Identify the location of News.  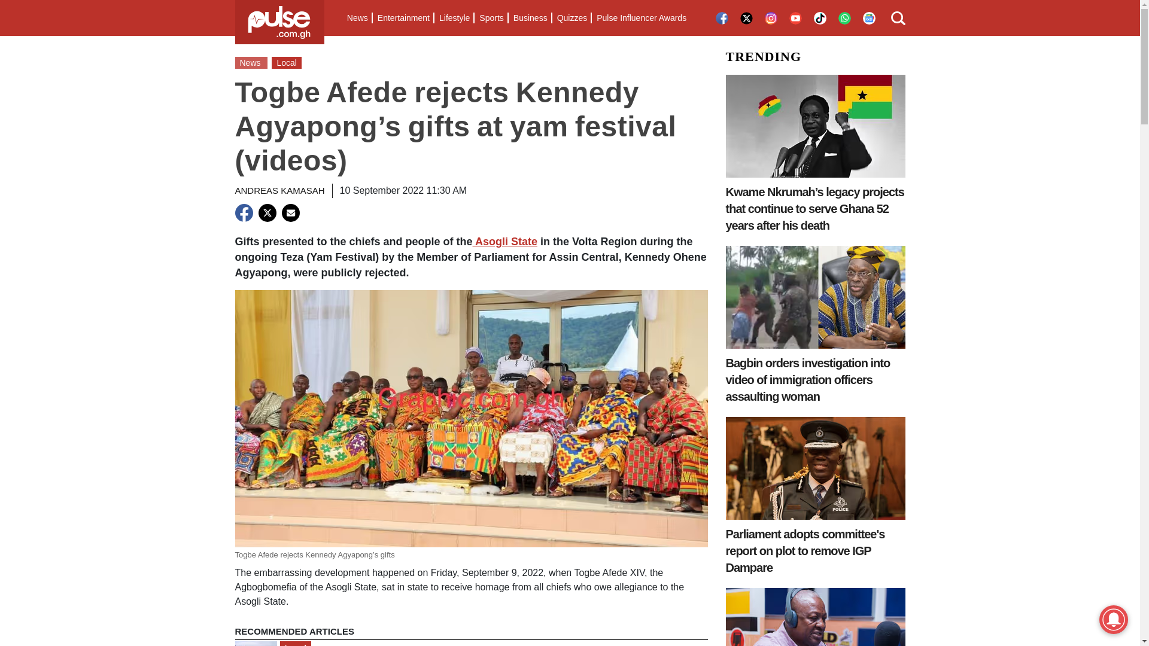
(357, 18).